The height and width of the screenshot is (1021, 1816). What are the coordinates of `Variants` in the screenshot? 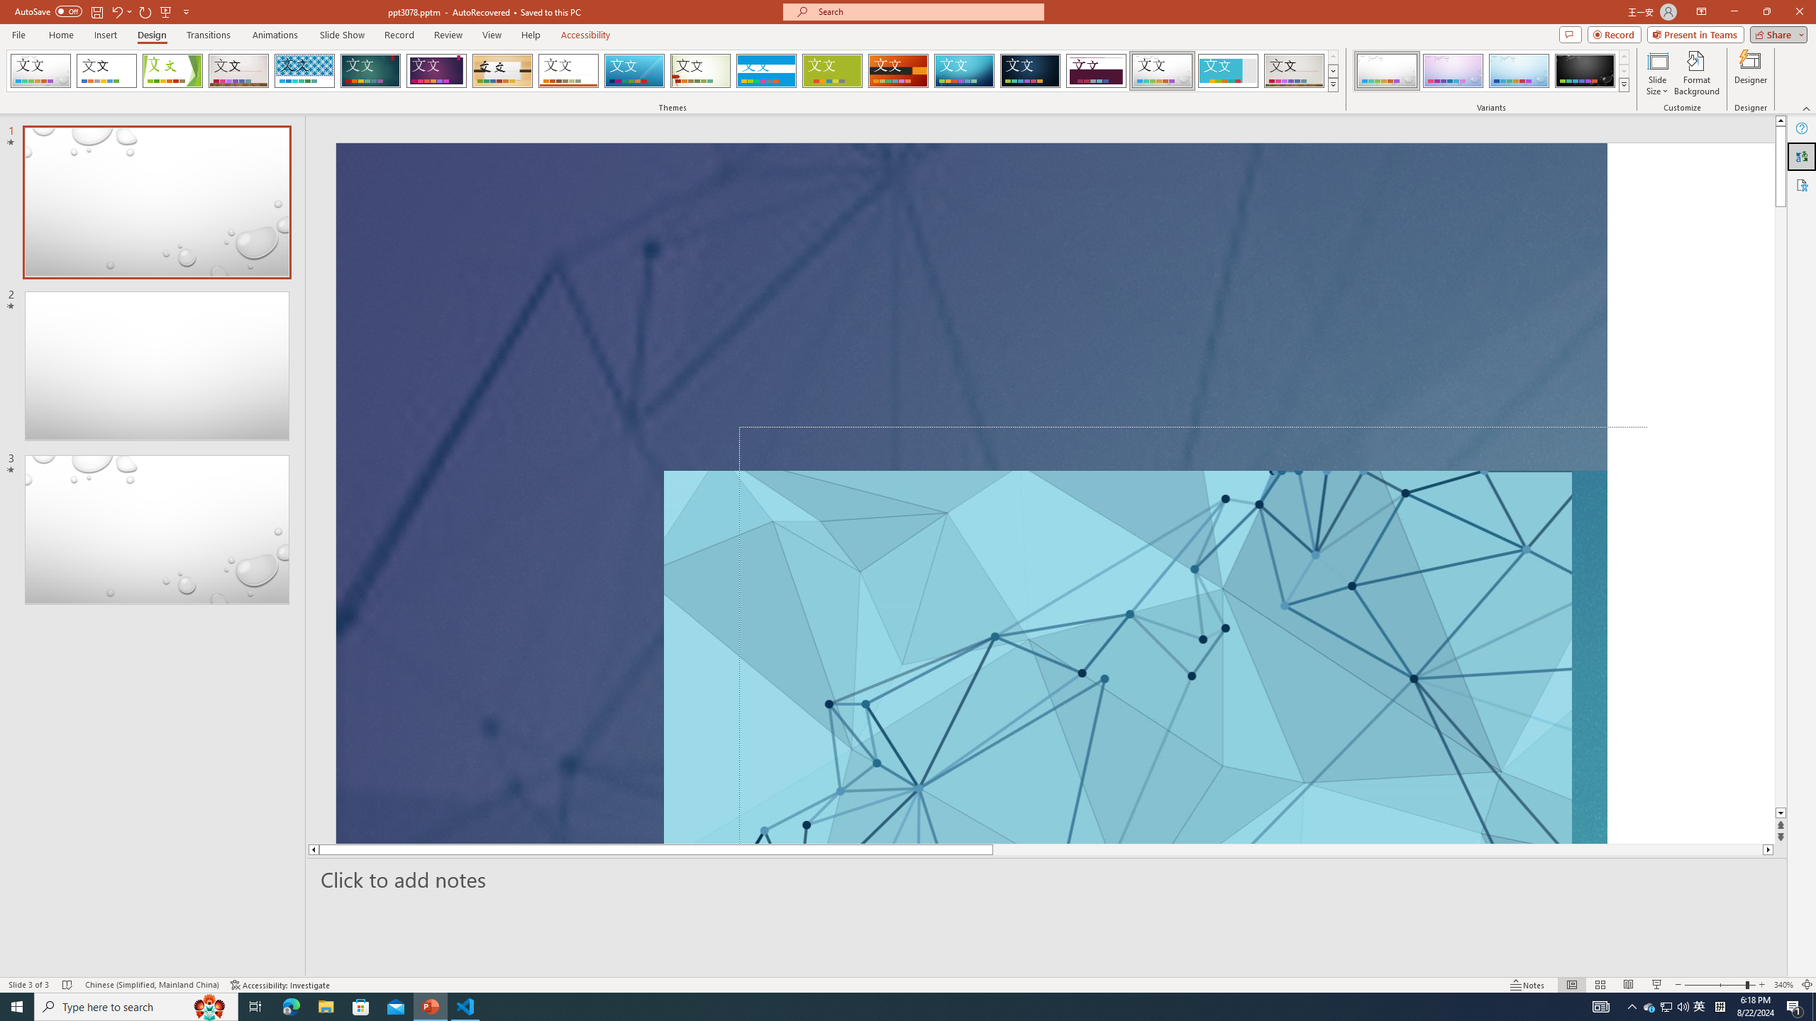 It's located at (1623, 84).